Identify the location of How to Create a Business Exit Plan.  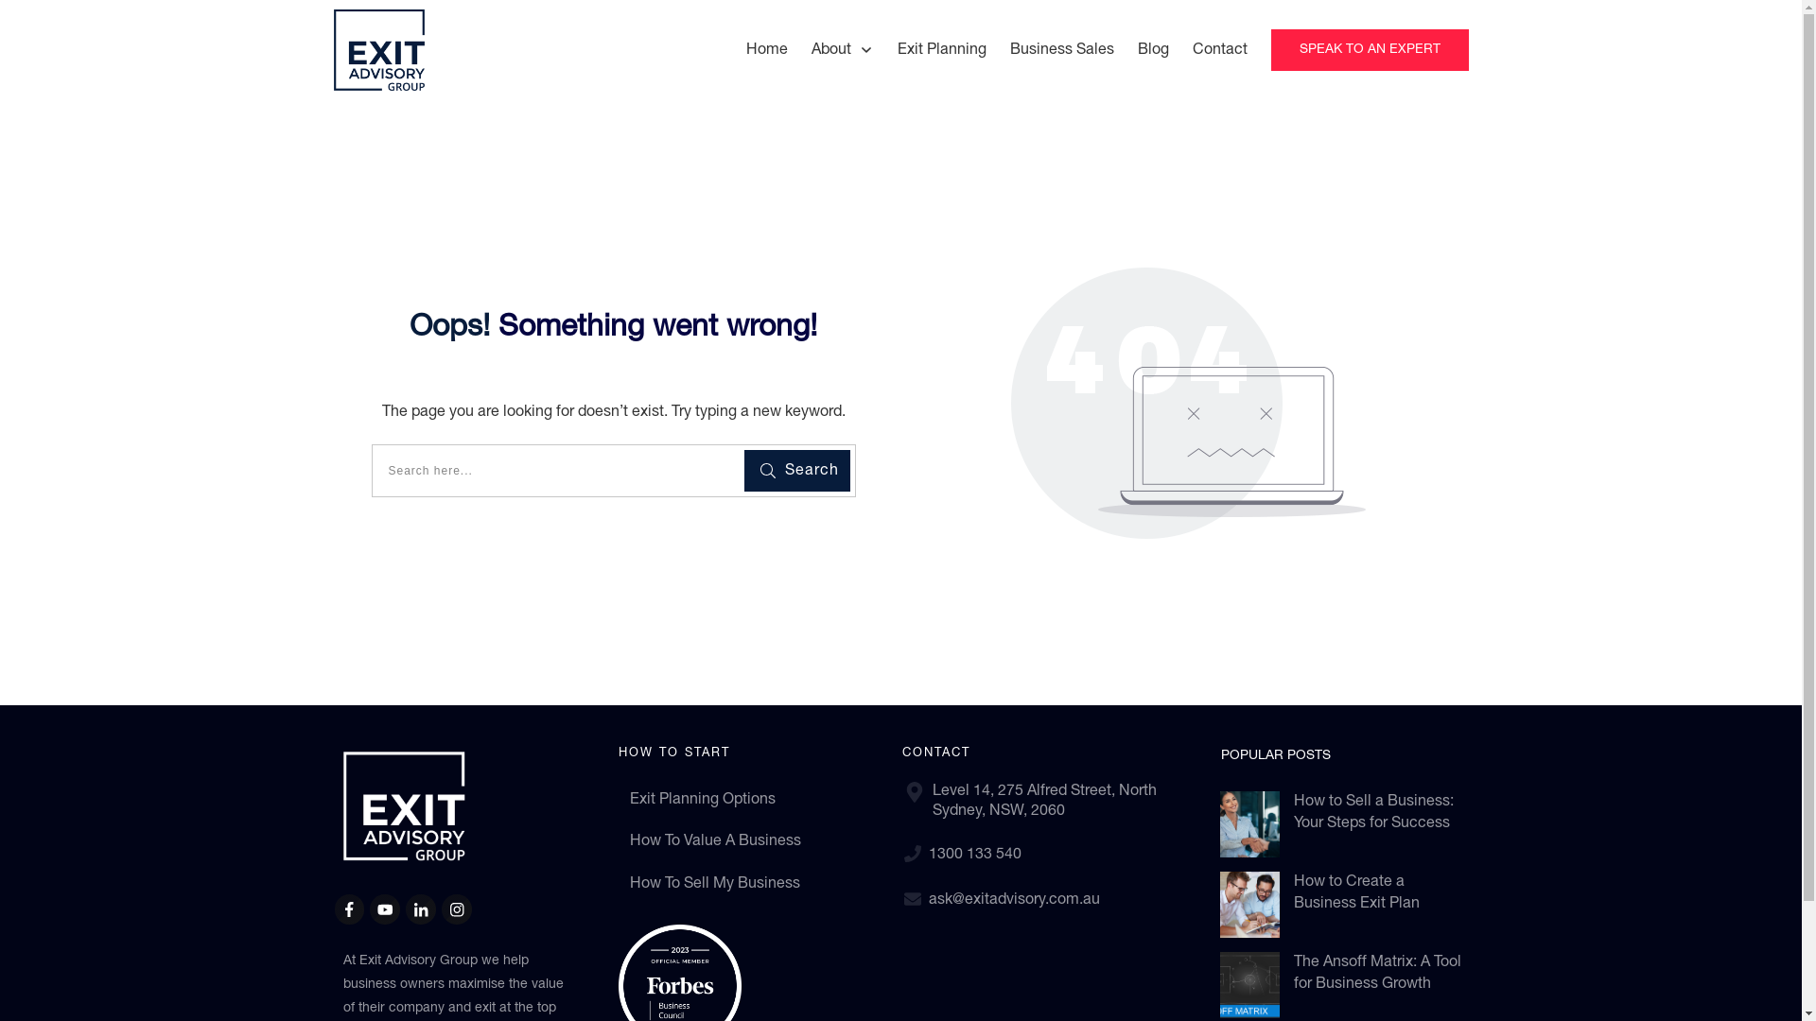
(1356, 892).